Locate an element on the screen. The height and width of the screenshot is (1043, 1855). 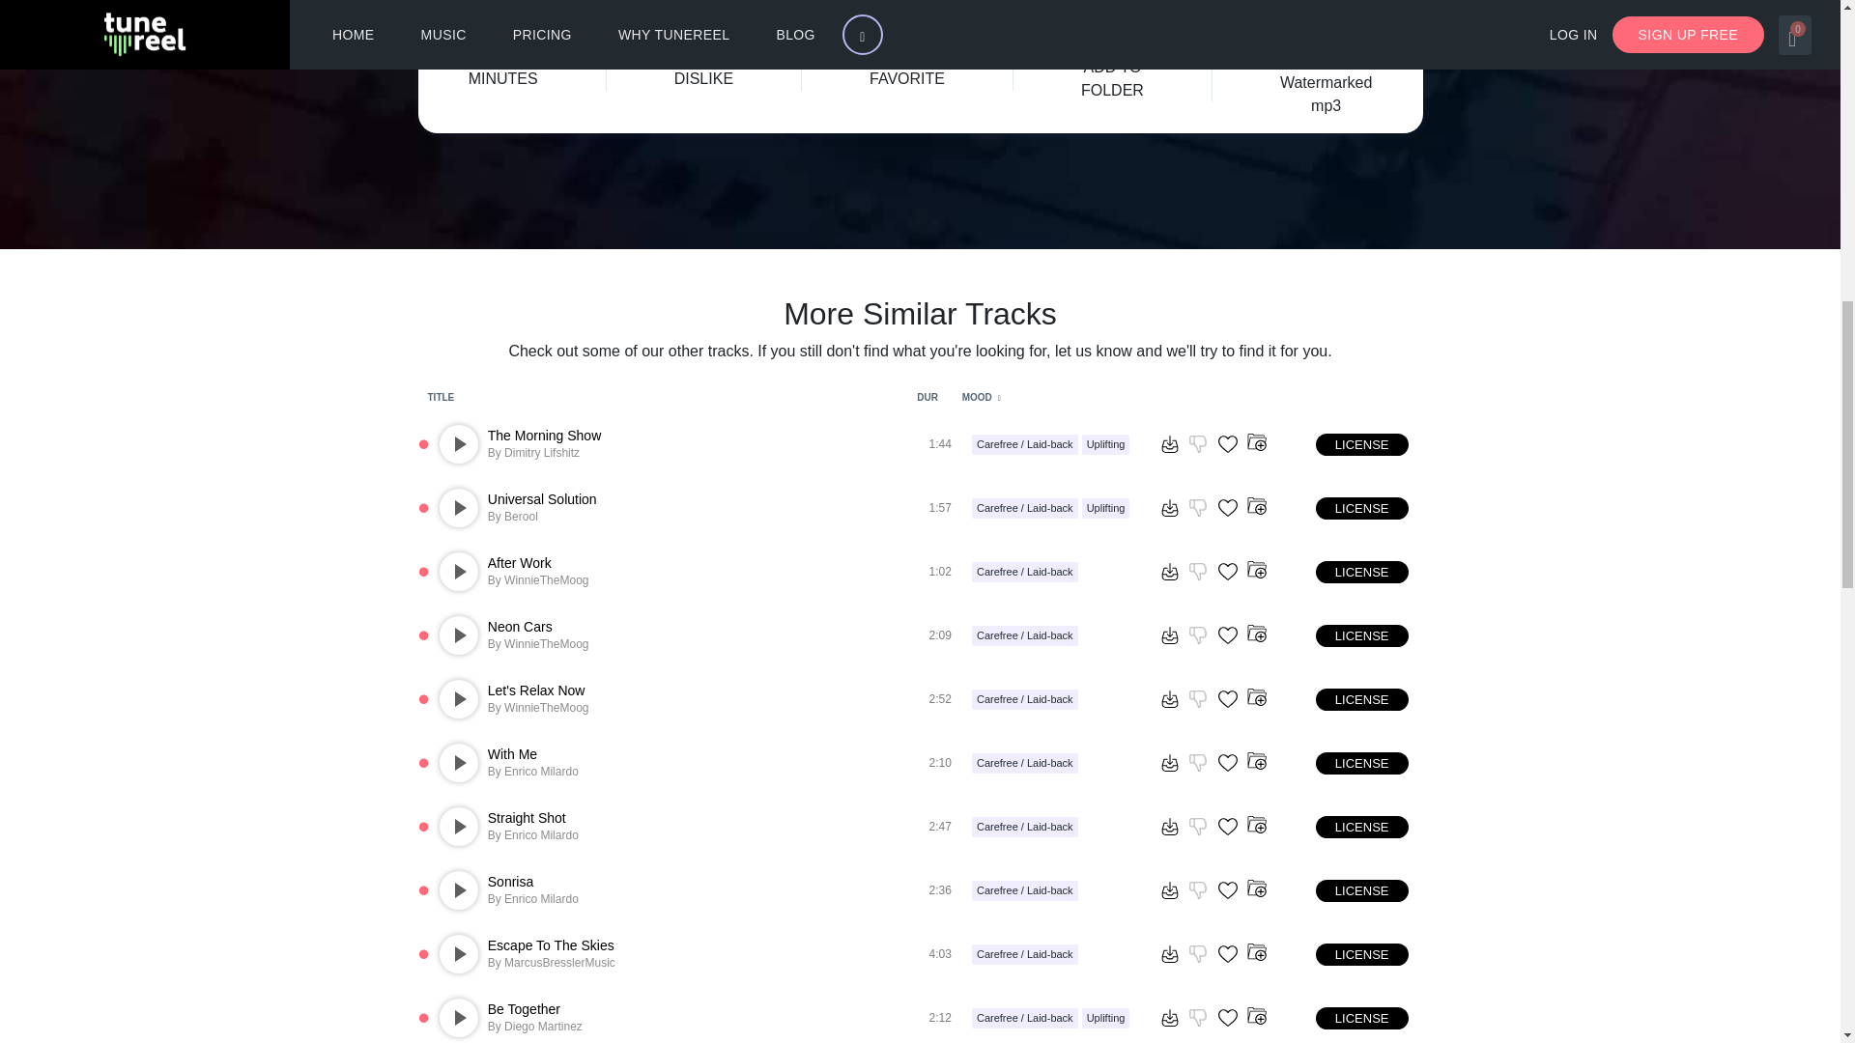
Dislike is located at coordinates (1197, 635).